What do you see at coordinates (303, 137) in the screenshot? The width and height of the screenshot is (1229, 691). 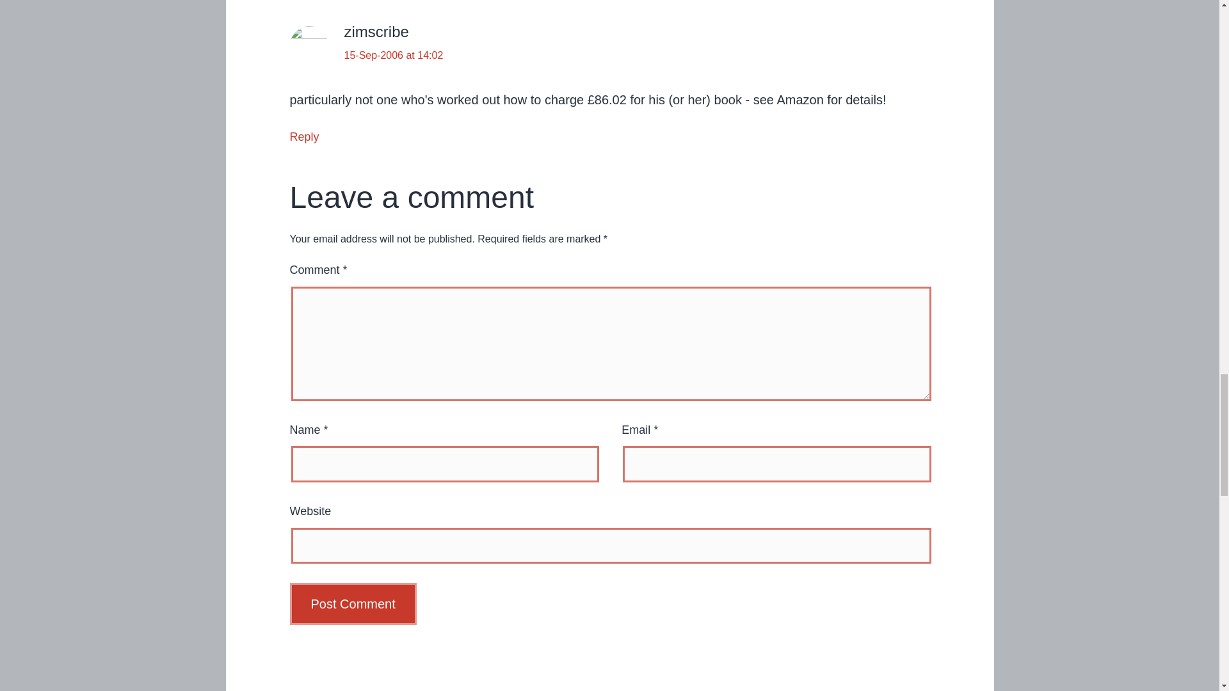 I see `Reply` at bounding box center [303, 137].